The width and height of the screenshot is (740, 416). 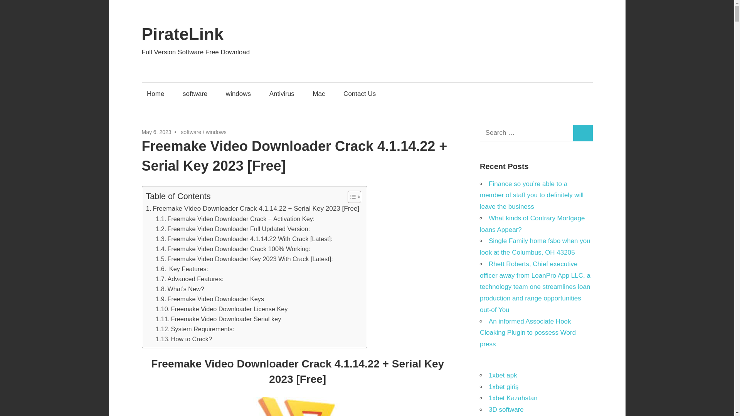 I want to click on Mac, so click(x=319, y=94).